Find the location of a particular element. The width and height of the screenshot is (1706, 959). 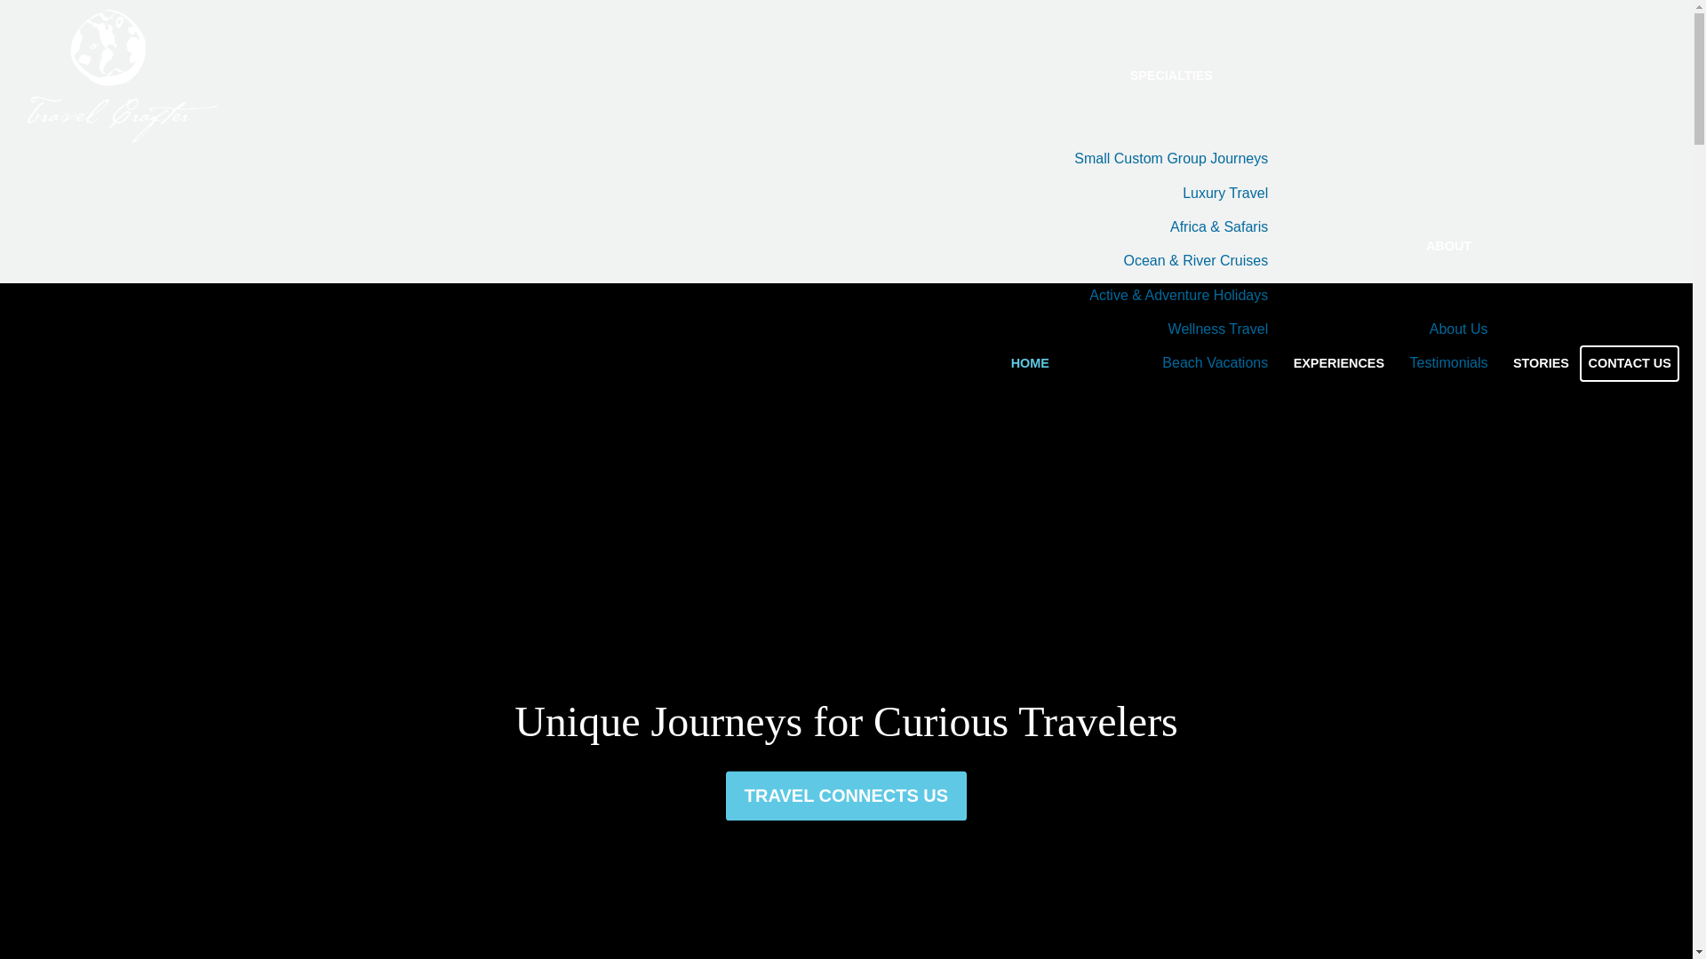

Testimonials is located at coordinates (1448, 362).